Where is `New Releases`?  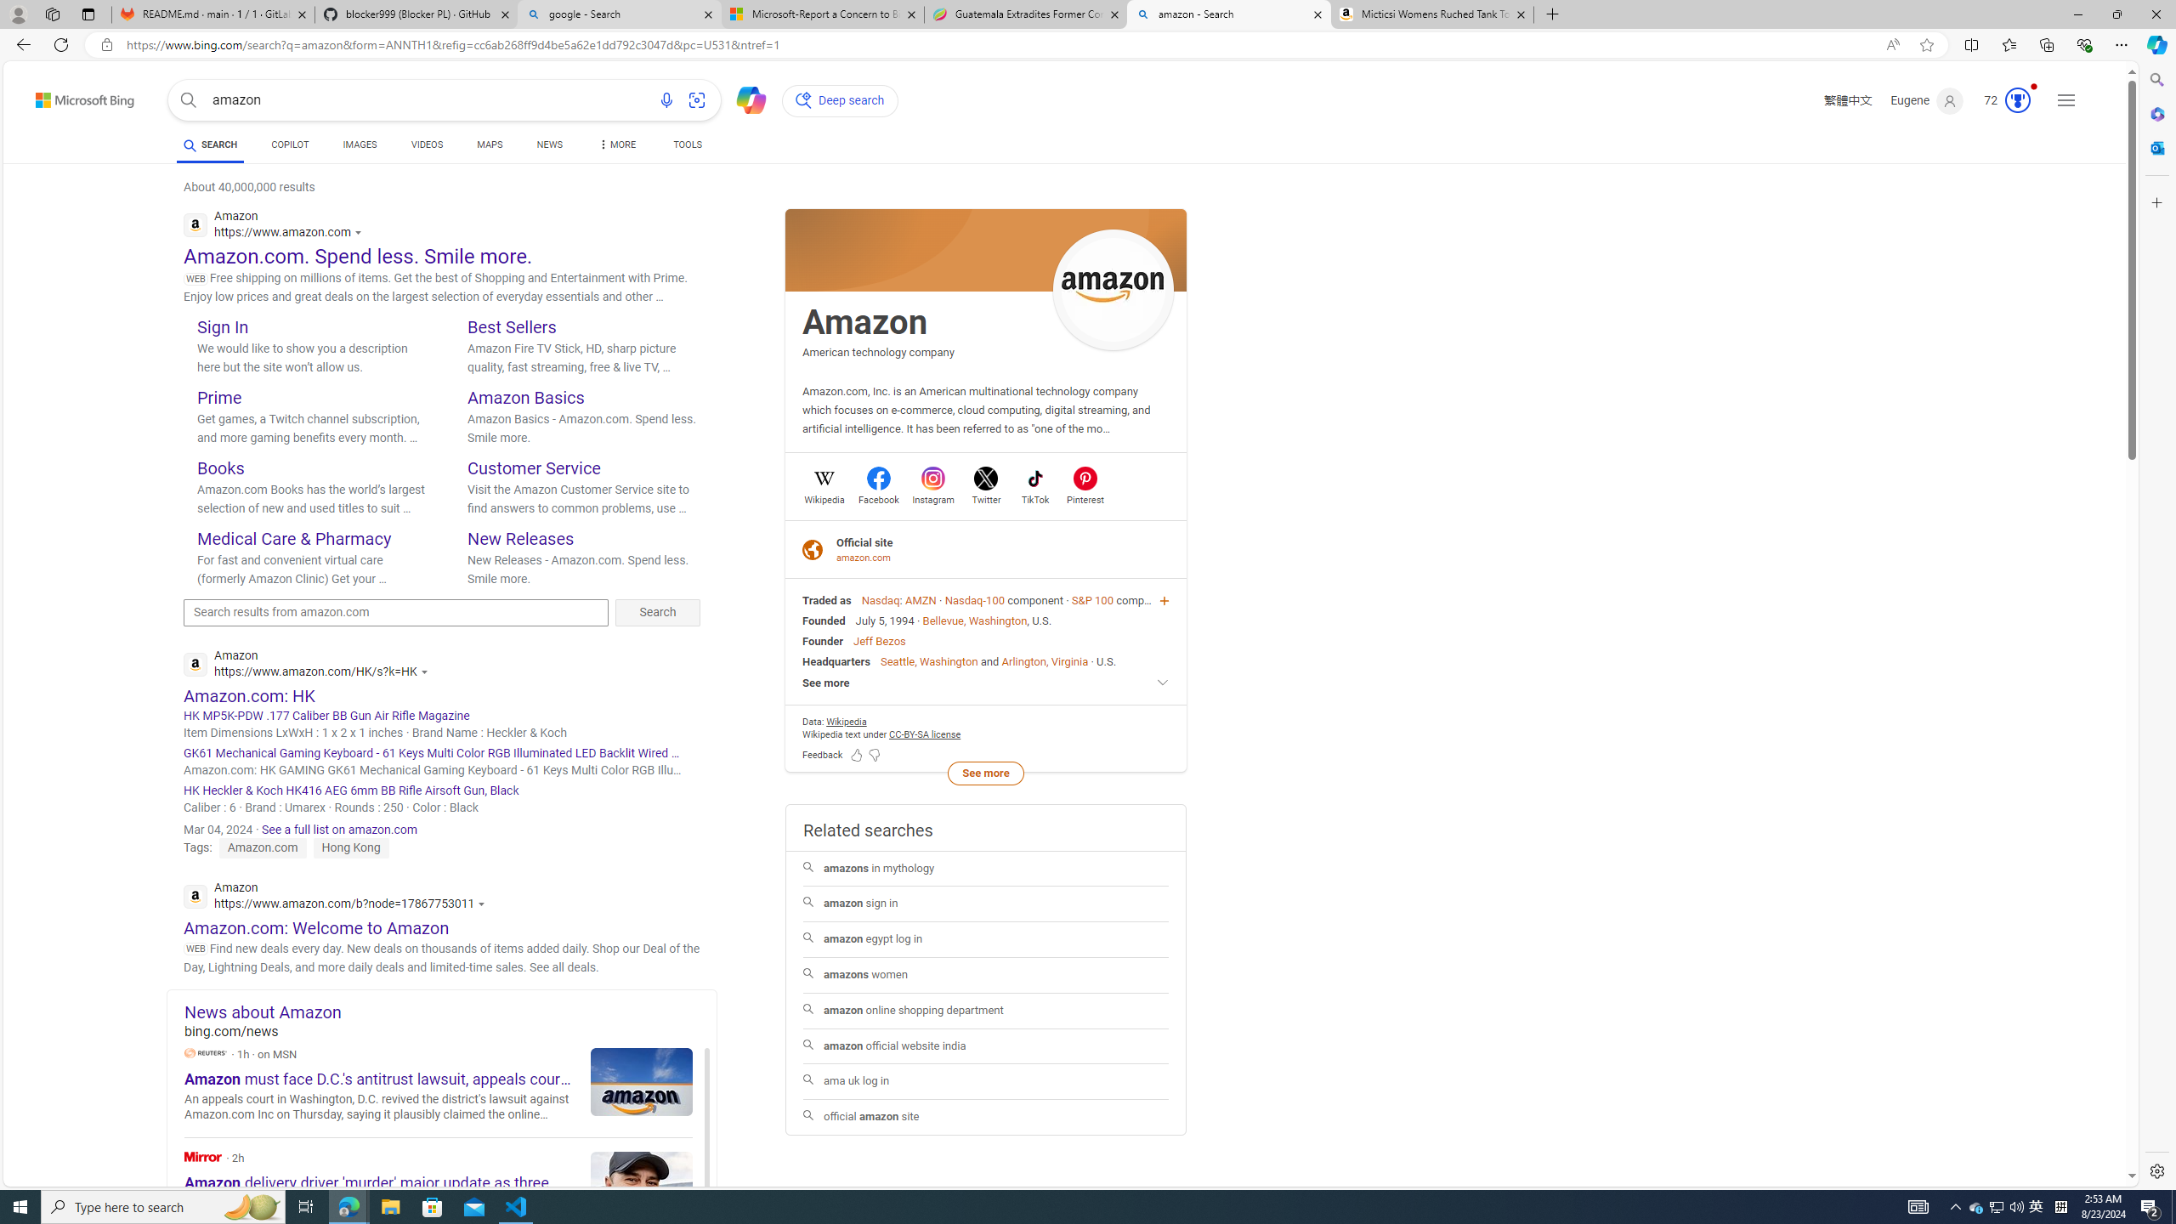 New Releases is located at coordinates (520, 538).